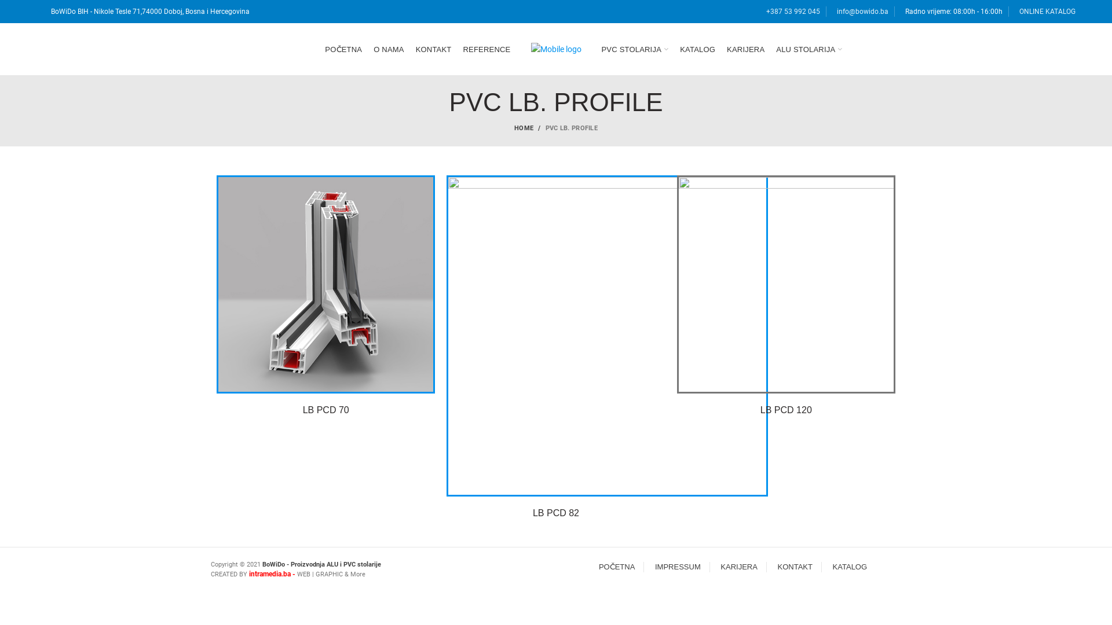 The height and width of the screenshot is (625, 1112). I want to click on BoWiDo - Proizvodnja ALU i PVC stolarije, so click(321, 565).